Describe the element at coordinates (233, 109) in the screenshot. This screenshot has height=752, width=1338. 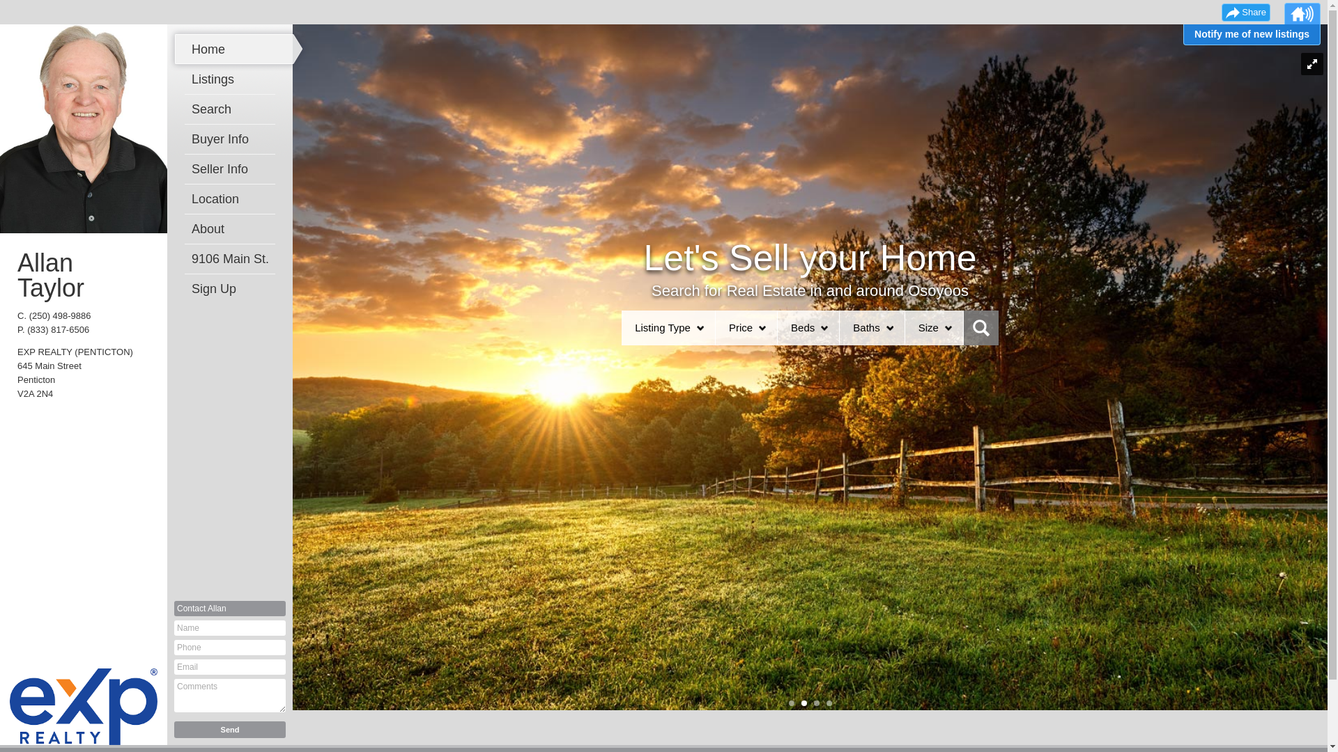
I see `Search` at that location.